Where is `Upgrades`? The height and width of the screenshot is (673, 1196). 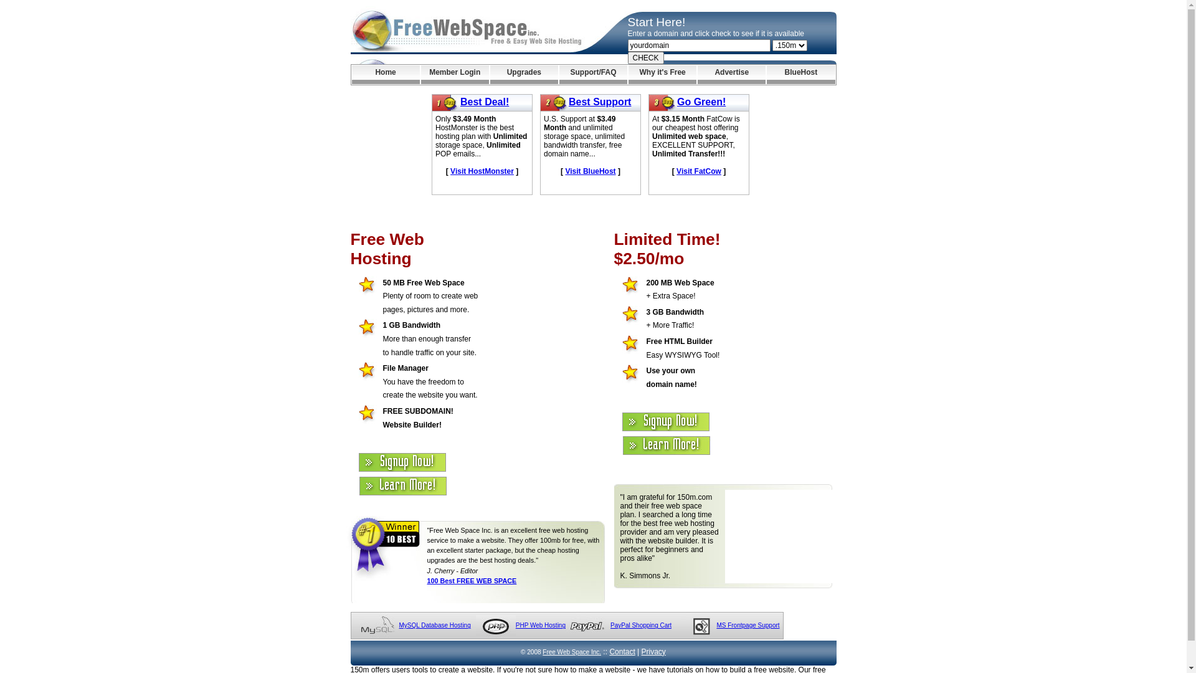 Upgrades is located at coordinates (524, 75).